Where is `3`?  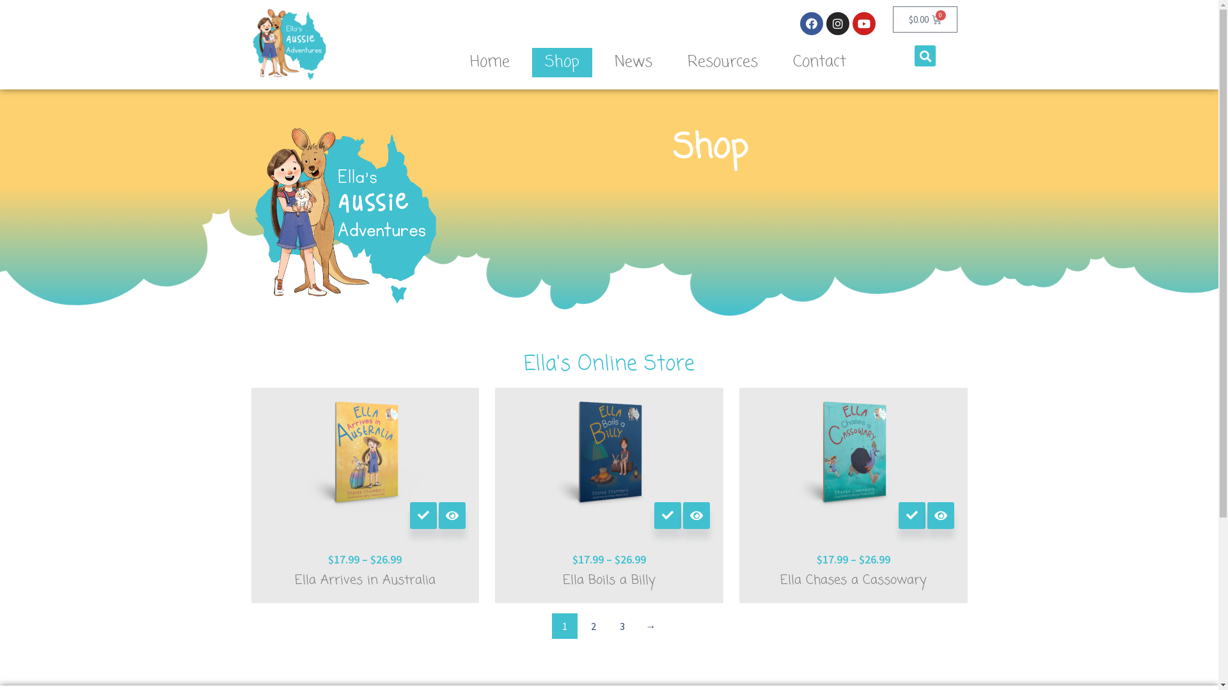 3 is located at coordinates (622, 626).